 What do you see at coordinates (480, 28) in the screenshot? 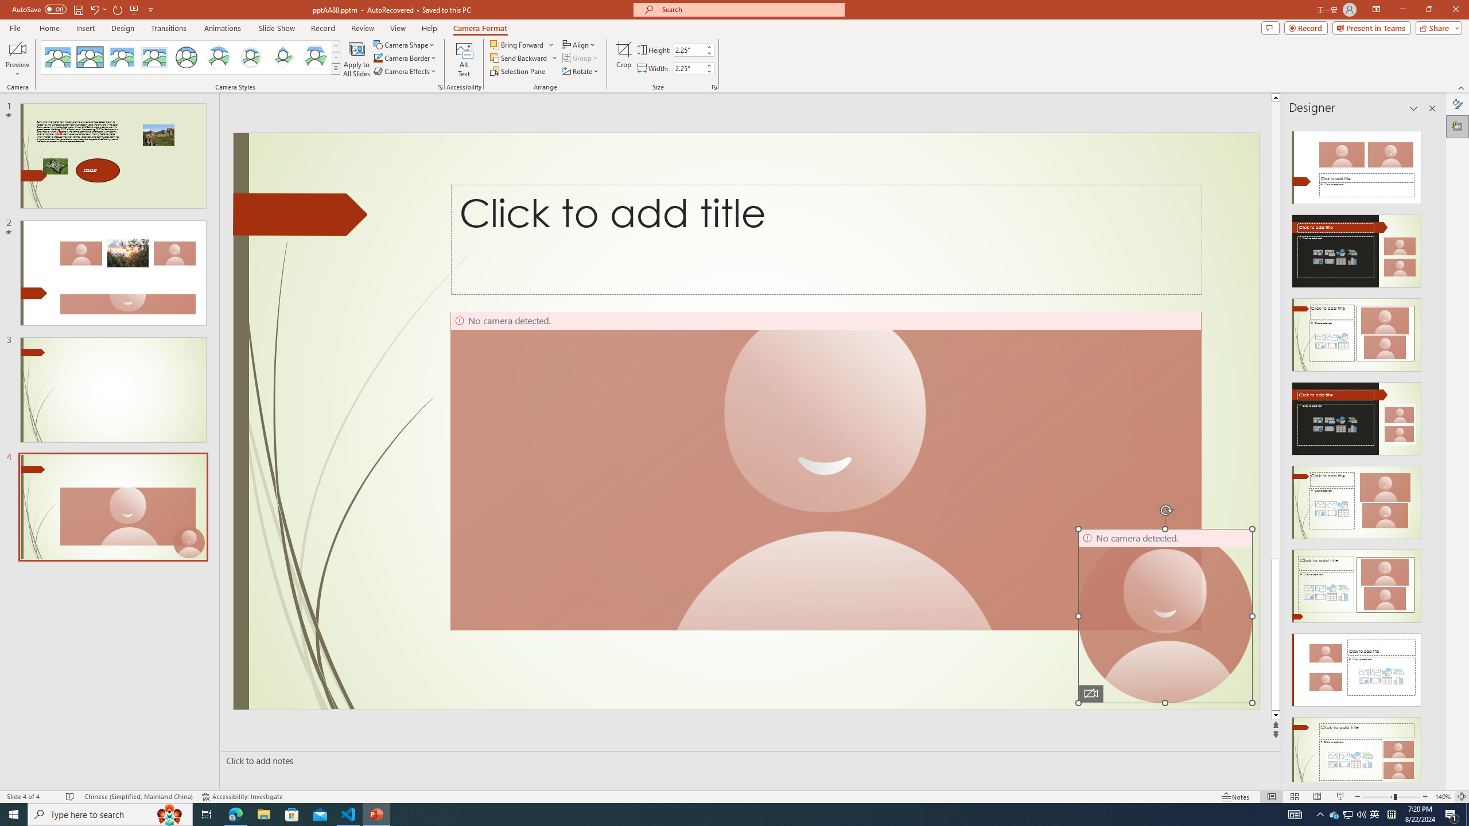
I see `Camera Format` at bounding box center [480, 28].